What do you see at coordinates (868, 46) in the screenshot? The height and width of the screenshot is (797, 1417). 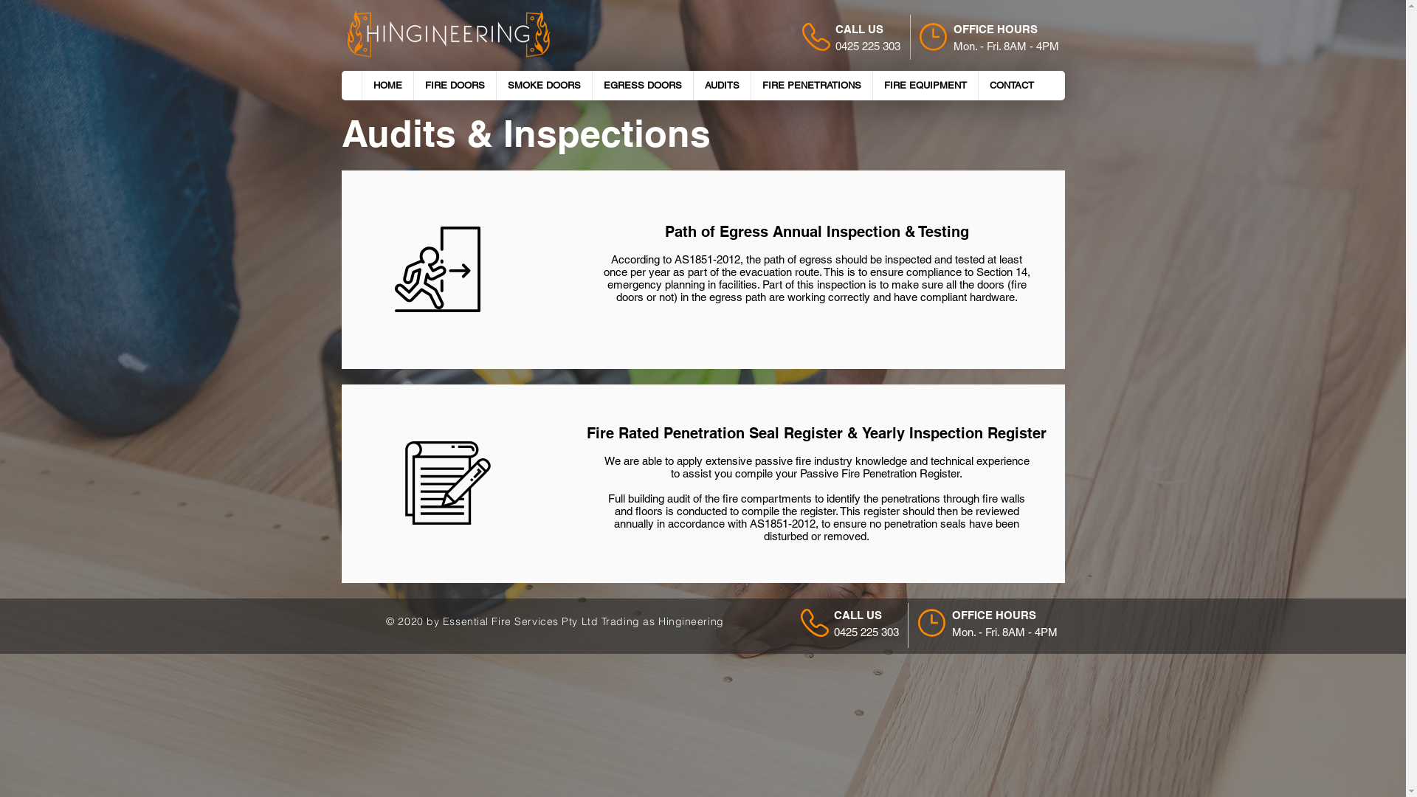 I see `0425 225 303` at bounding box center [868, 46].